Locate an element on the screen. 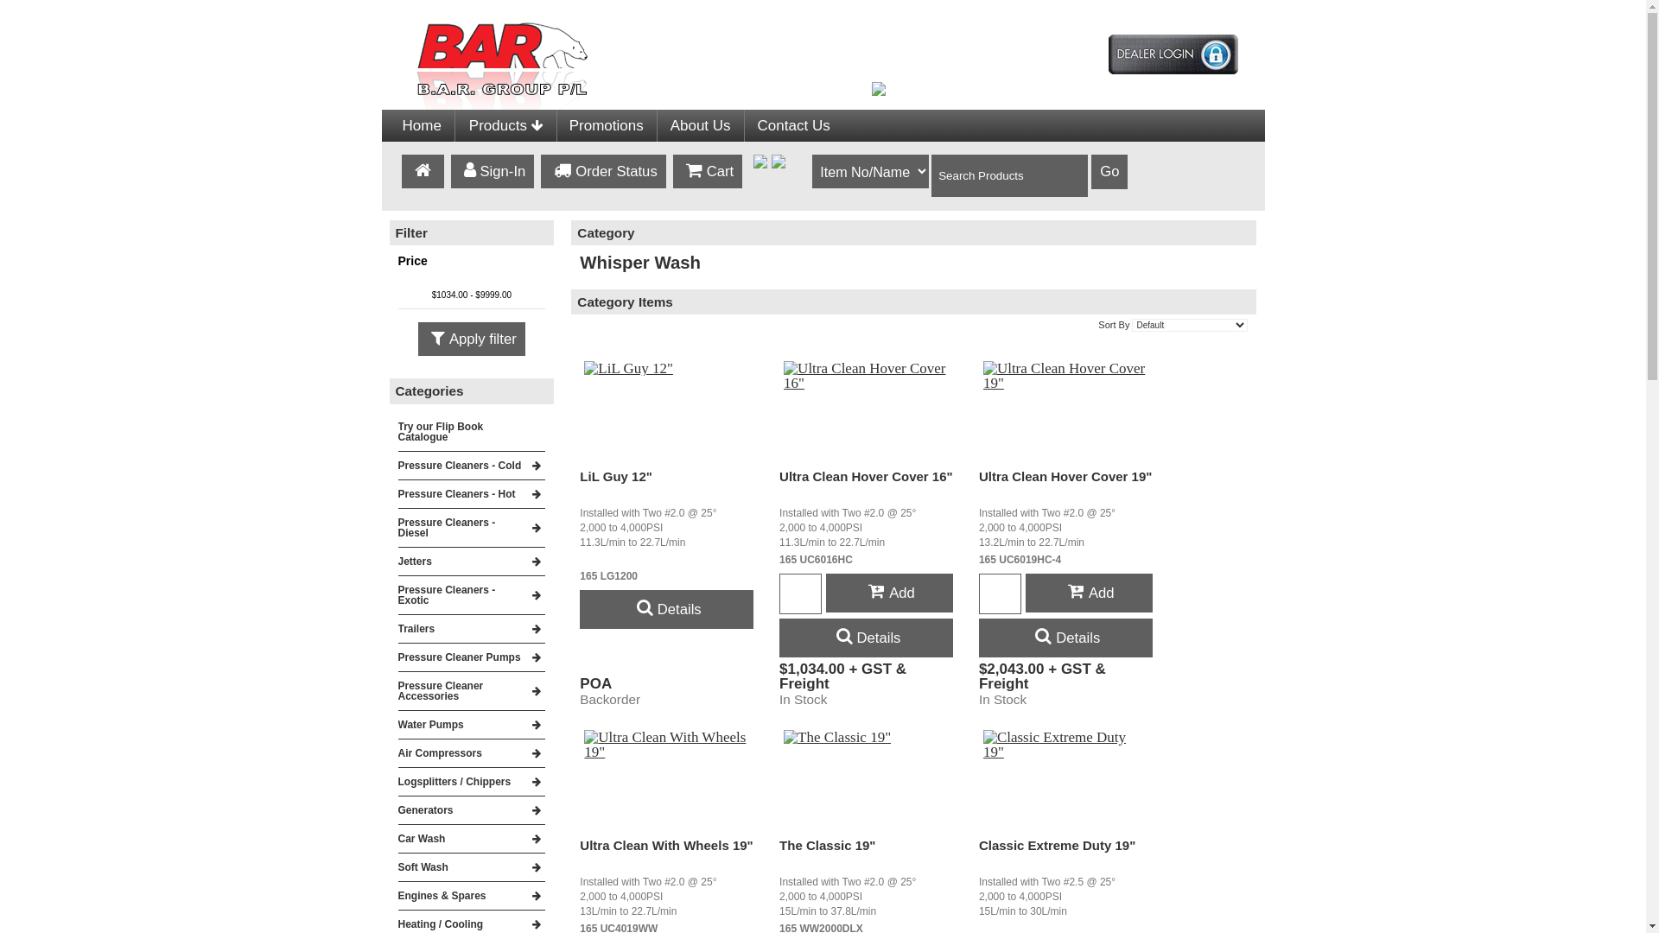 This screenshot has height=933, width=1659. Pressure Washer Bargains is located at coordinates (687, 168).